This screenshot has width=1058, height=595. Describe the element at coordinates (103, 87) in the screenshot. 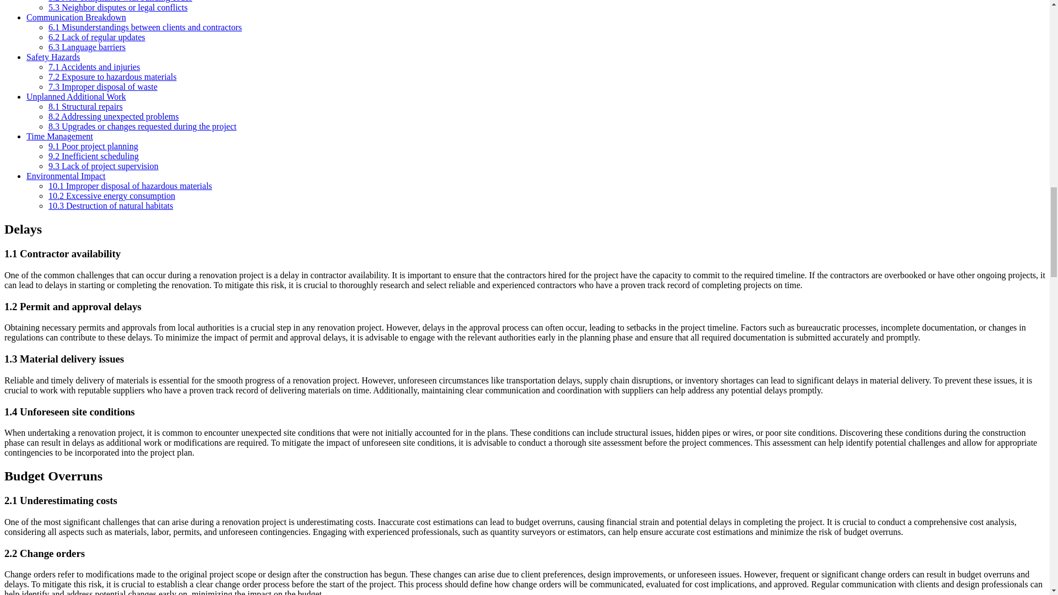

I see `7.3 Improper disposal of waste` at that location.